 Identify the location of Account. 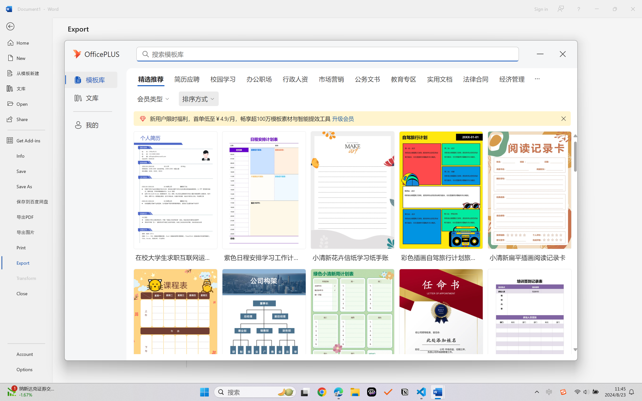
(26, 354).